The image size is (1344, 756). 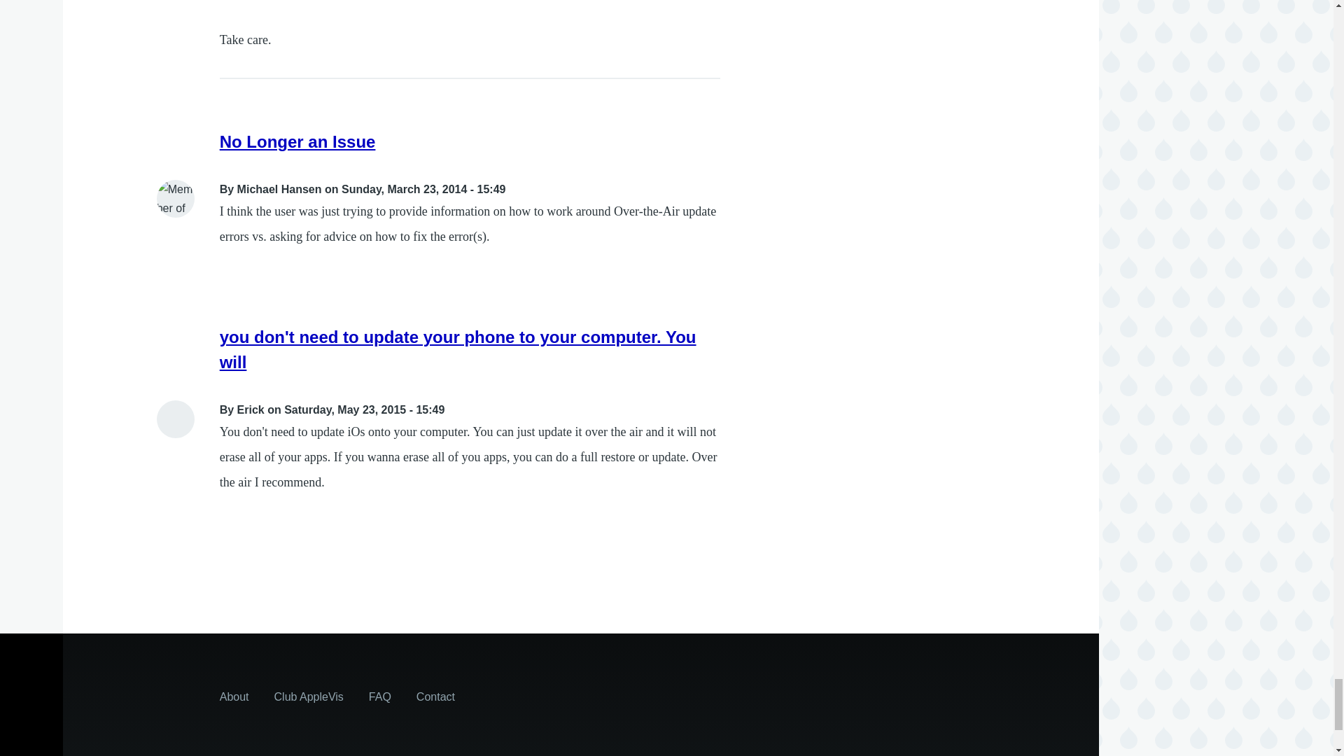 What do you see at coordinates (379, 696) in the screenshot?
I see `Answers to some frequently asked questions about AppleVis` at bounding box center [379, 696].